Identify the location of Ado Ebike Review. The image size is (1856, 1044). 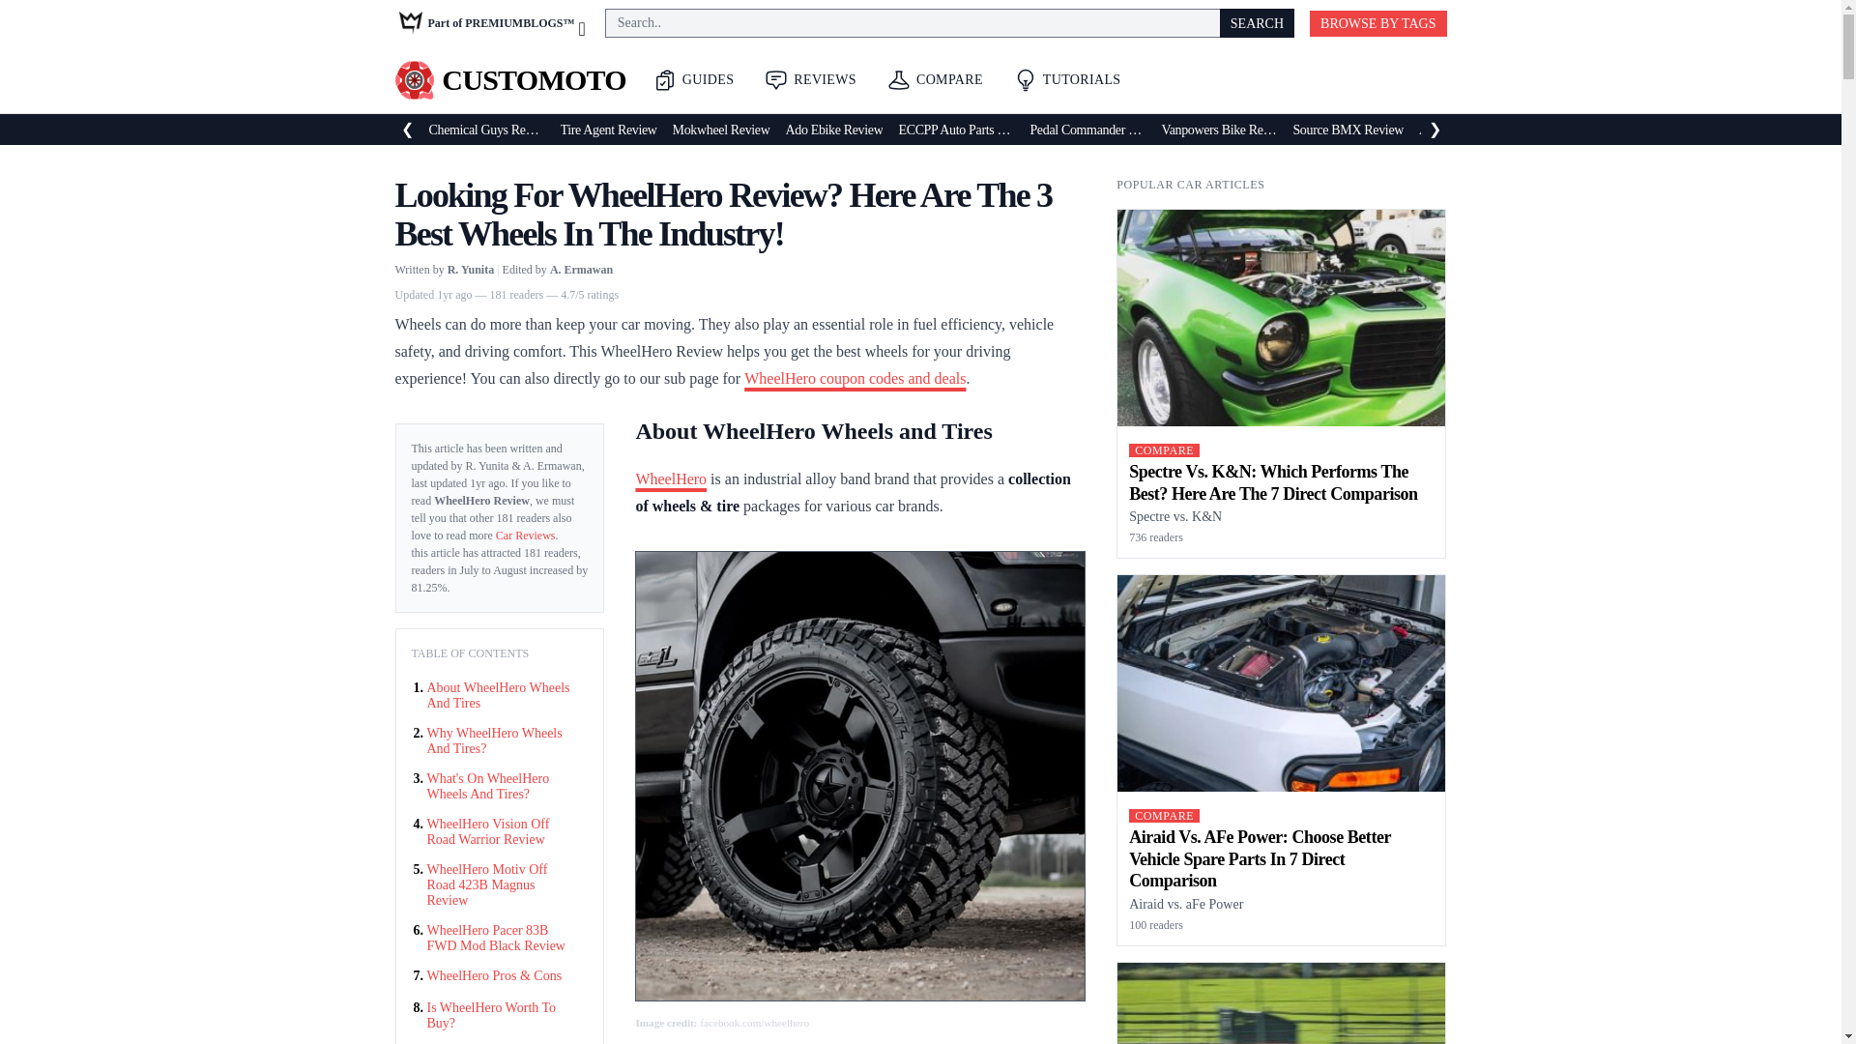
(833, 130).